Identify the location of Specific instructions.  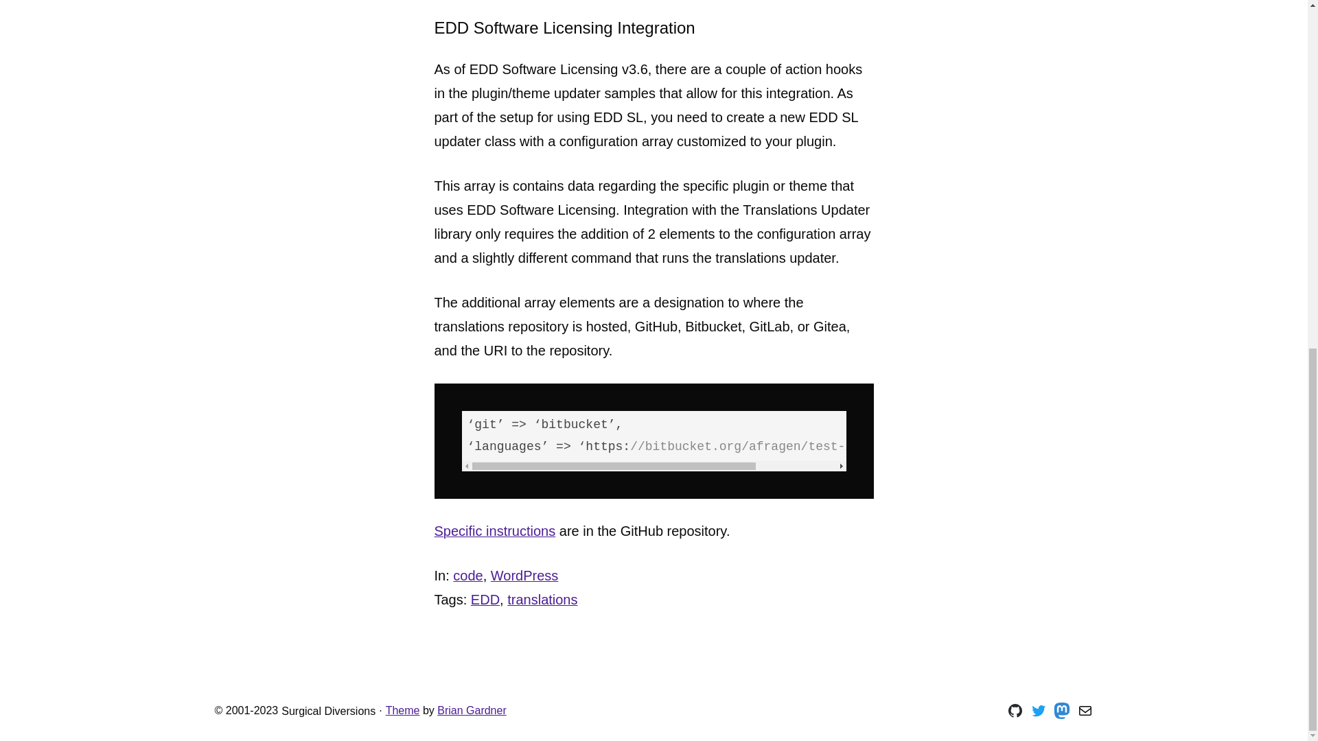
(494, 531).